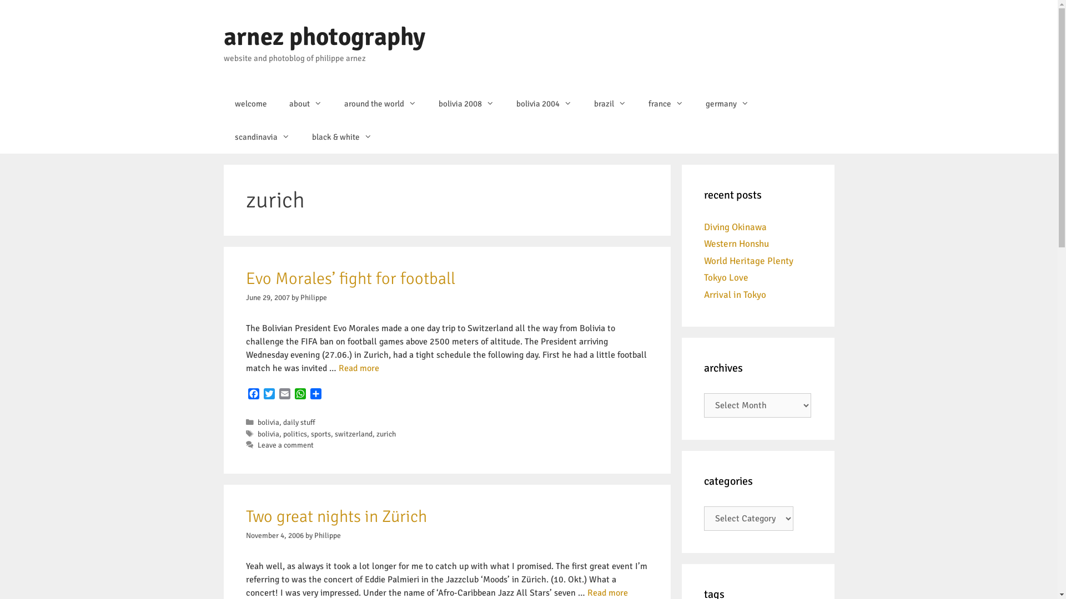 This screenshot has height=599, width=1066. What do you see at coordinates (727, 103) in the screenshot?
I see `germany` at bounding box center [727, 103].